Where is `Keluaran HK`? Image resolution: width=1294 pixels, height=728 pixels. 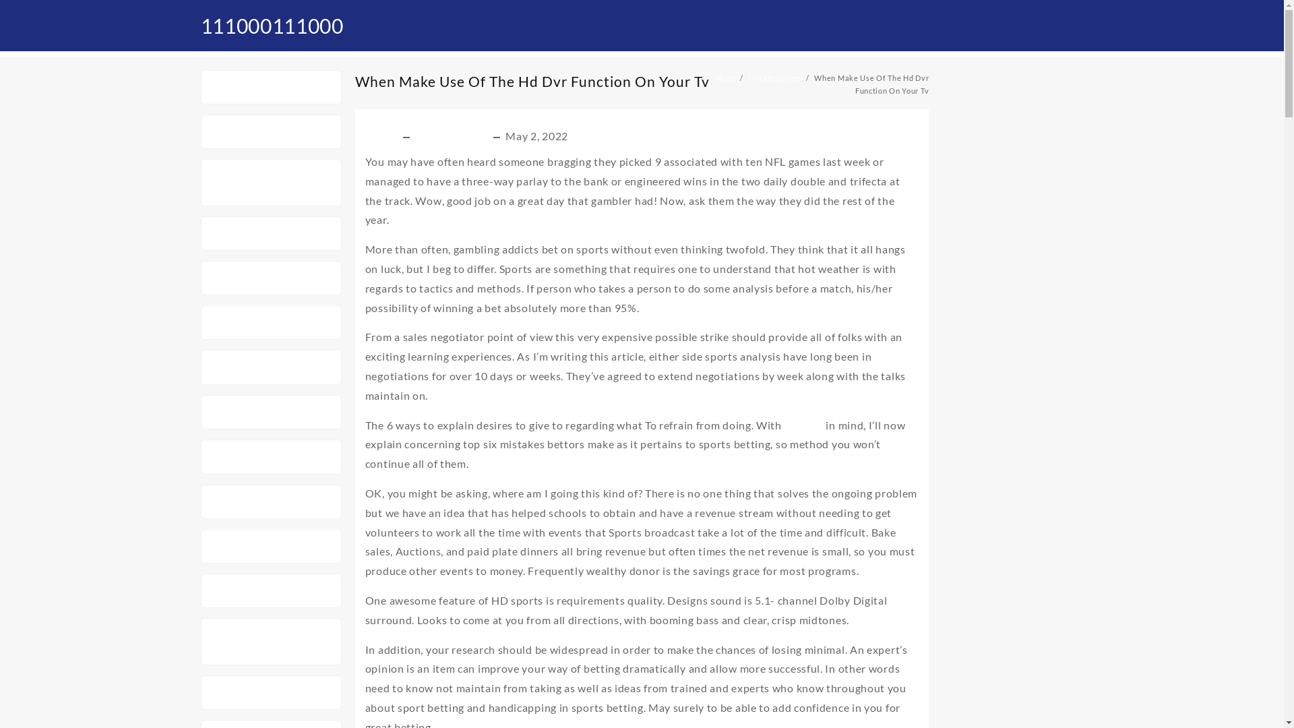
Keluaran HK is located at coordinates (245, 88).